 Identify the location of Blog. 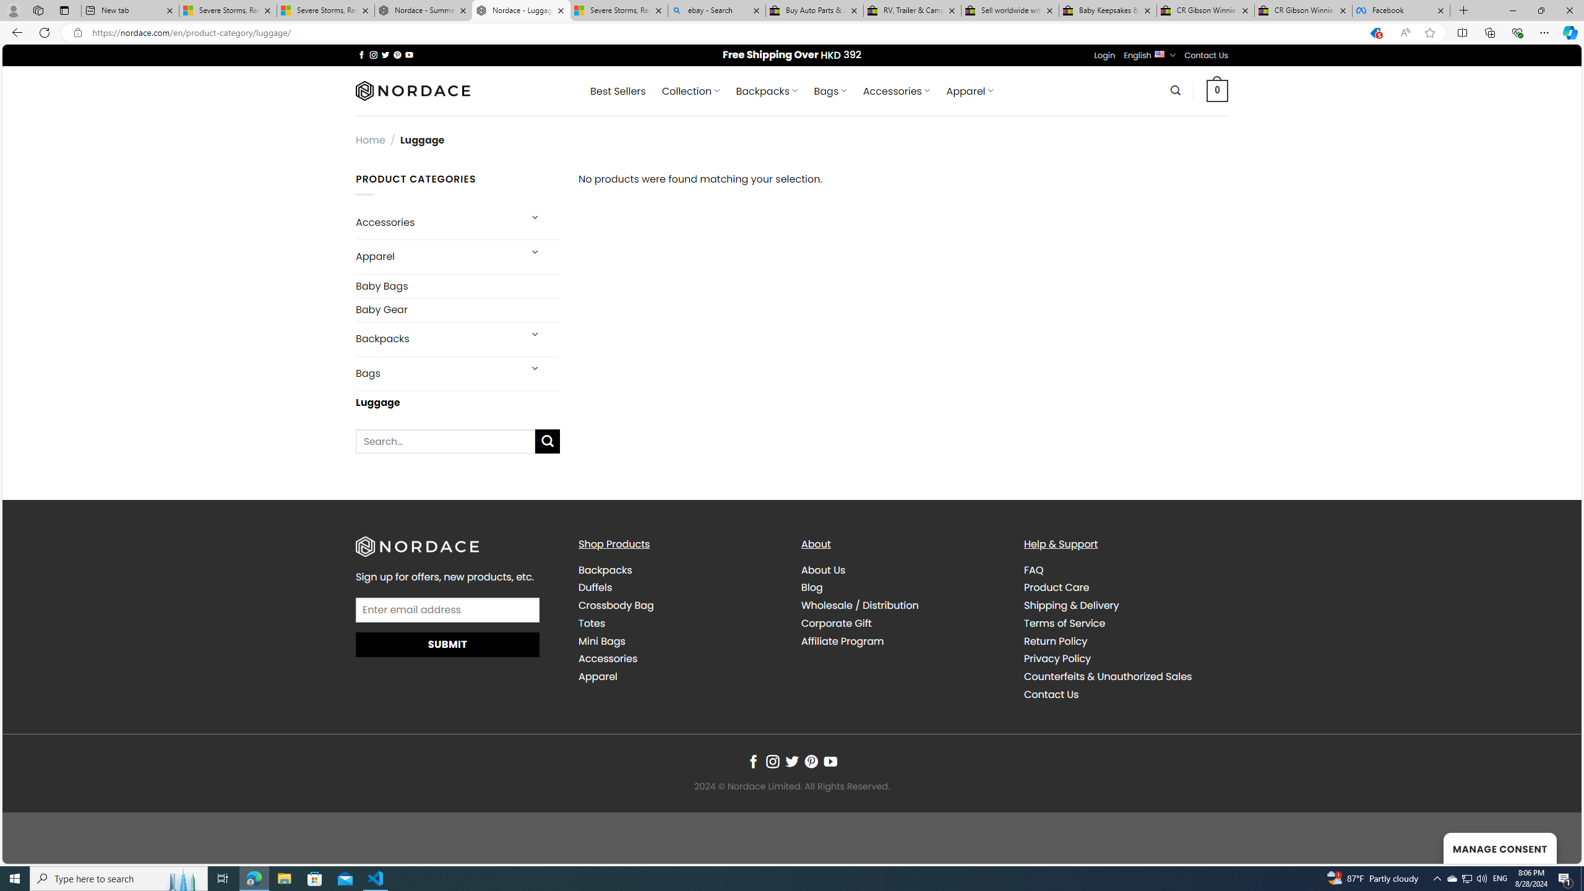
(812, 587).